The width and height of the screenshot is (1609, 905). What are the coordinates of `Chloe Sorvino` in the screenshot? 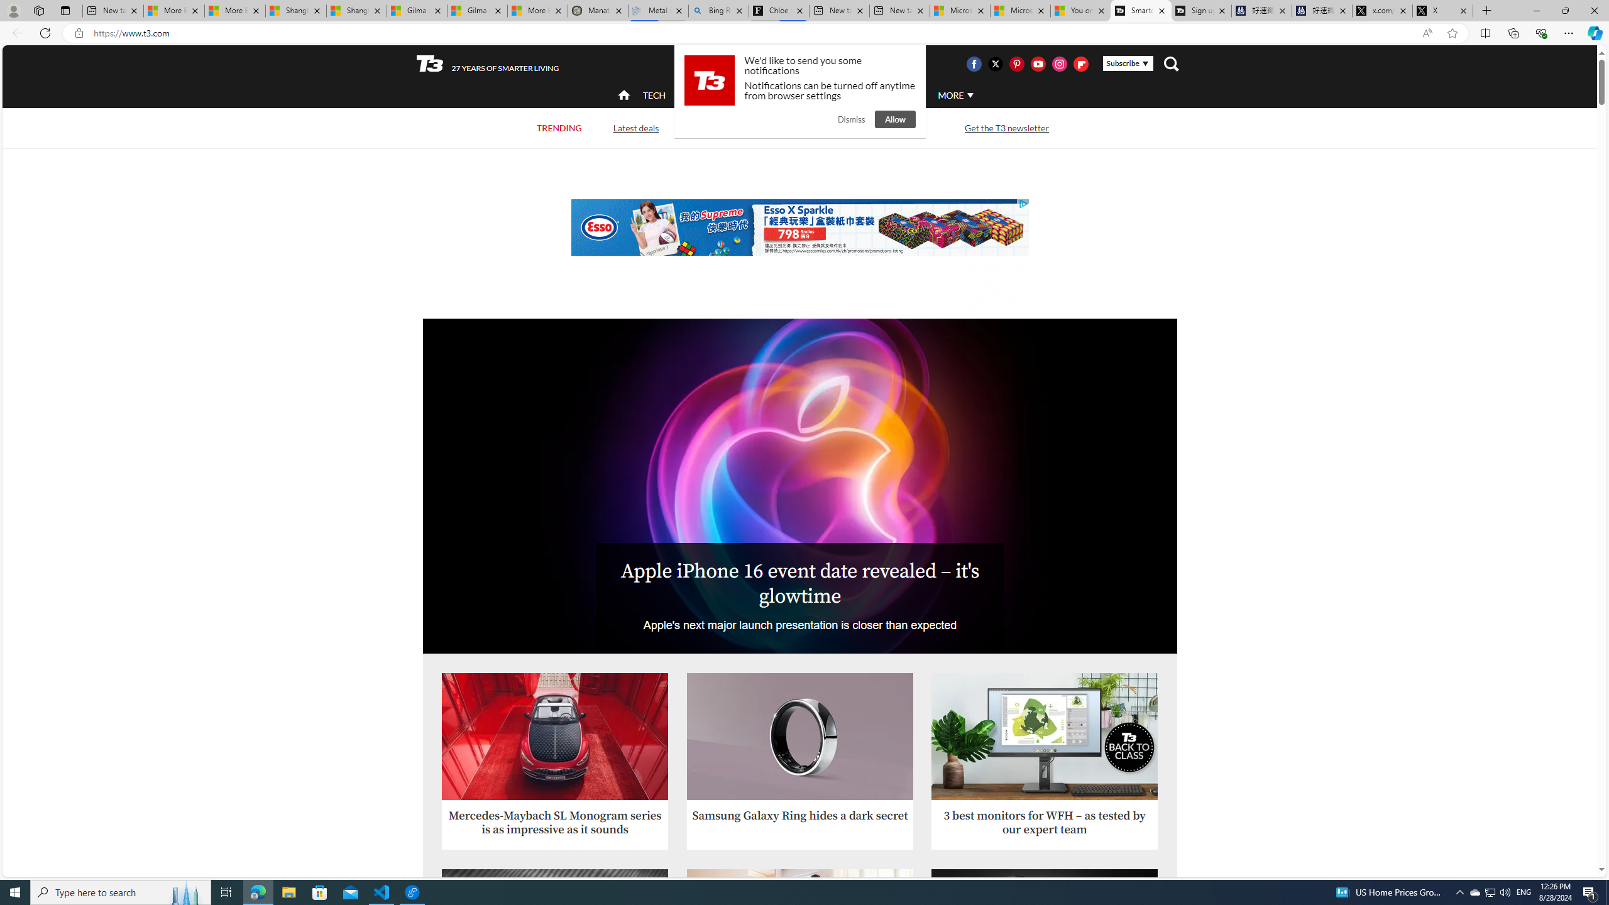 It's located at (778, 11).